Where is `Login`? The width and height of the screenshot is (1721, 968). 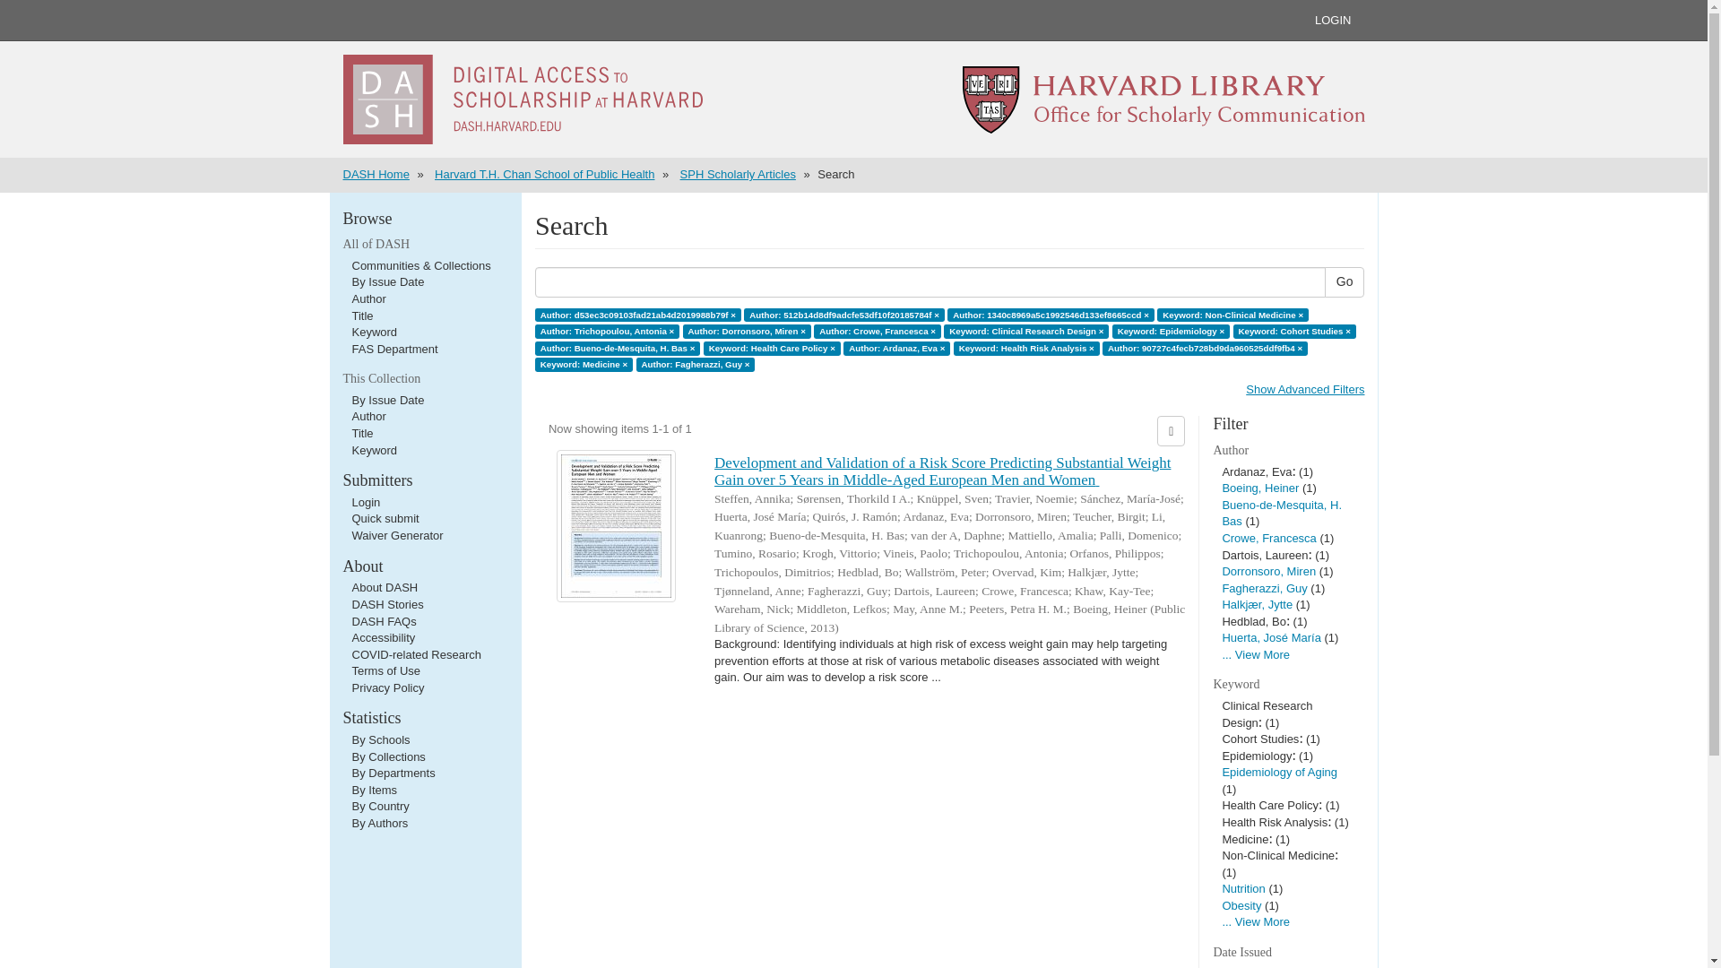
Login is located at coordinates (366, 502).